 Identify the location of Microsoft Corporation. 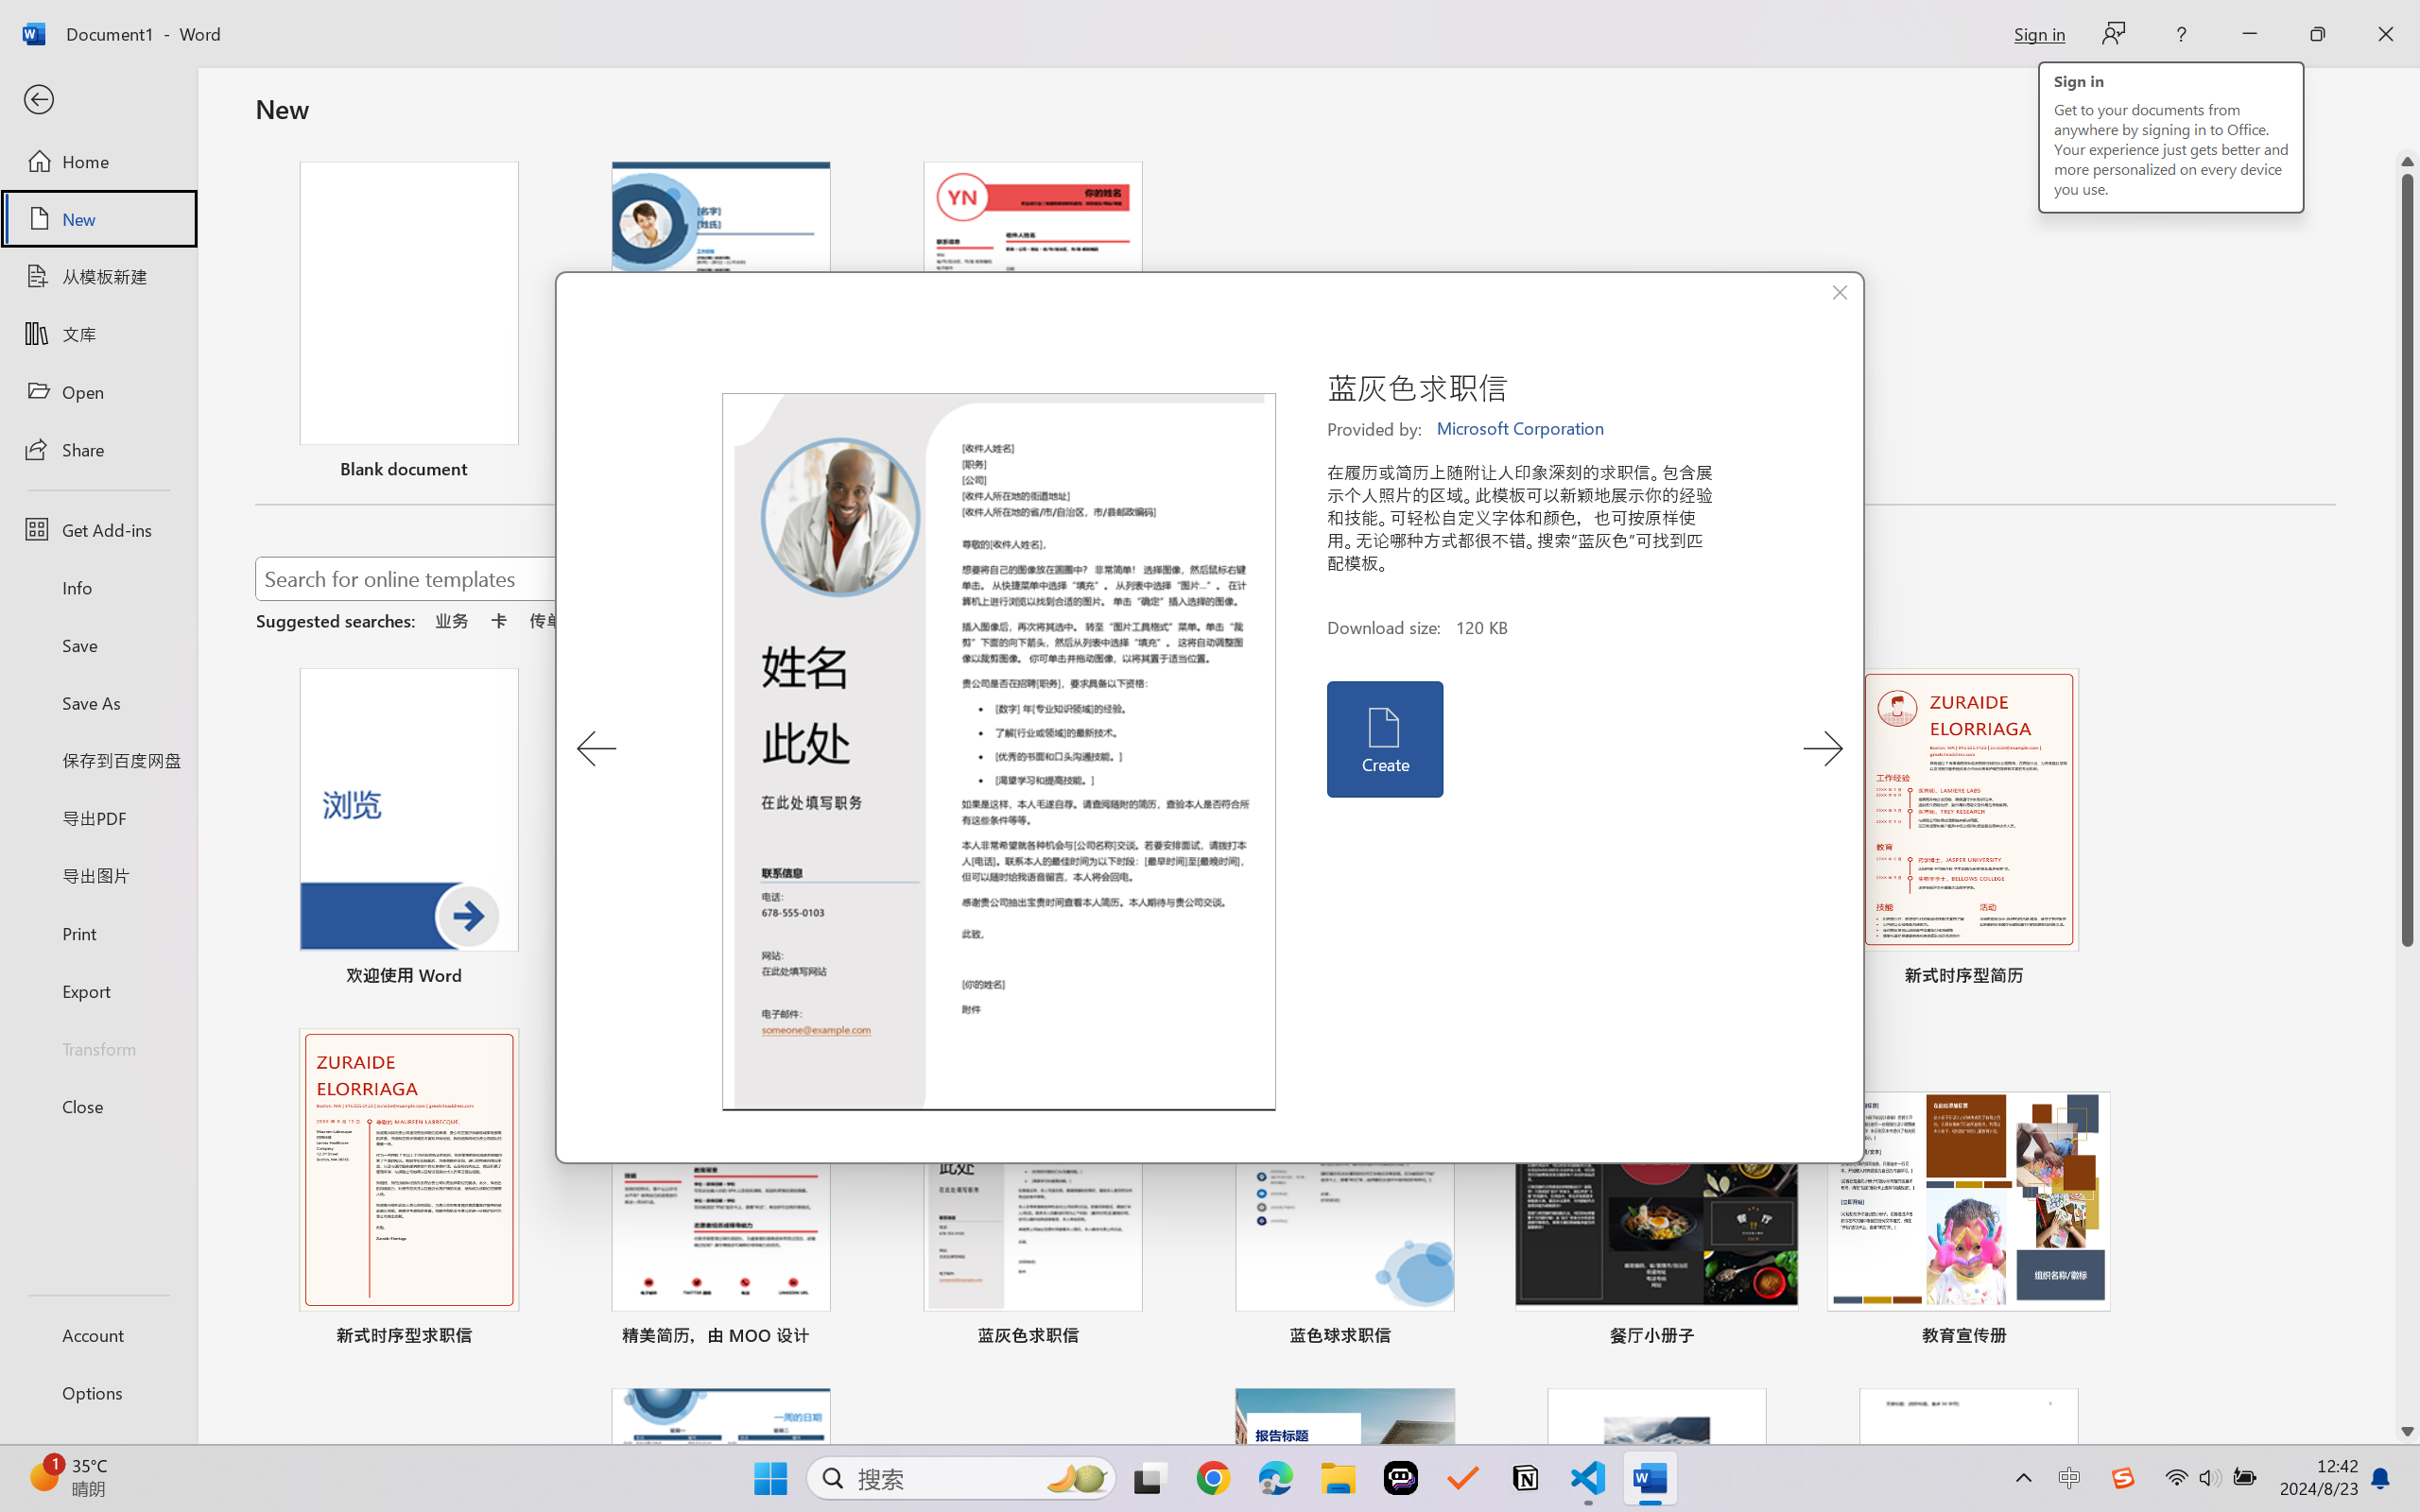
(1522, 429).